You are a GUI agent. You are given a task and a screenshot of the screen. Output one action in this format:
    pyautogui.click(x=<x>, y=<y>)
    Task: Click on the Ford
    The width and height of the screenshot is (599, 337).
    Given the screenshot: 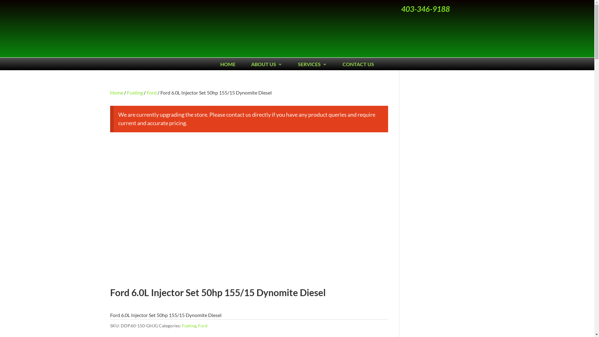 What is the action you would take?
    pyautogui.click(x=152, y=92)
    